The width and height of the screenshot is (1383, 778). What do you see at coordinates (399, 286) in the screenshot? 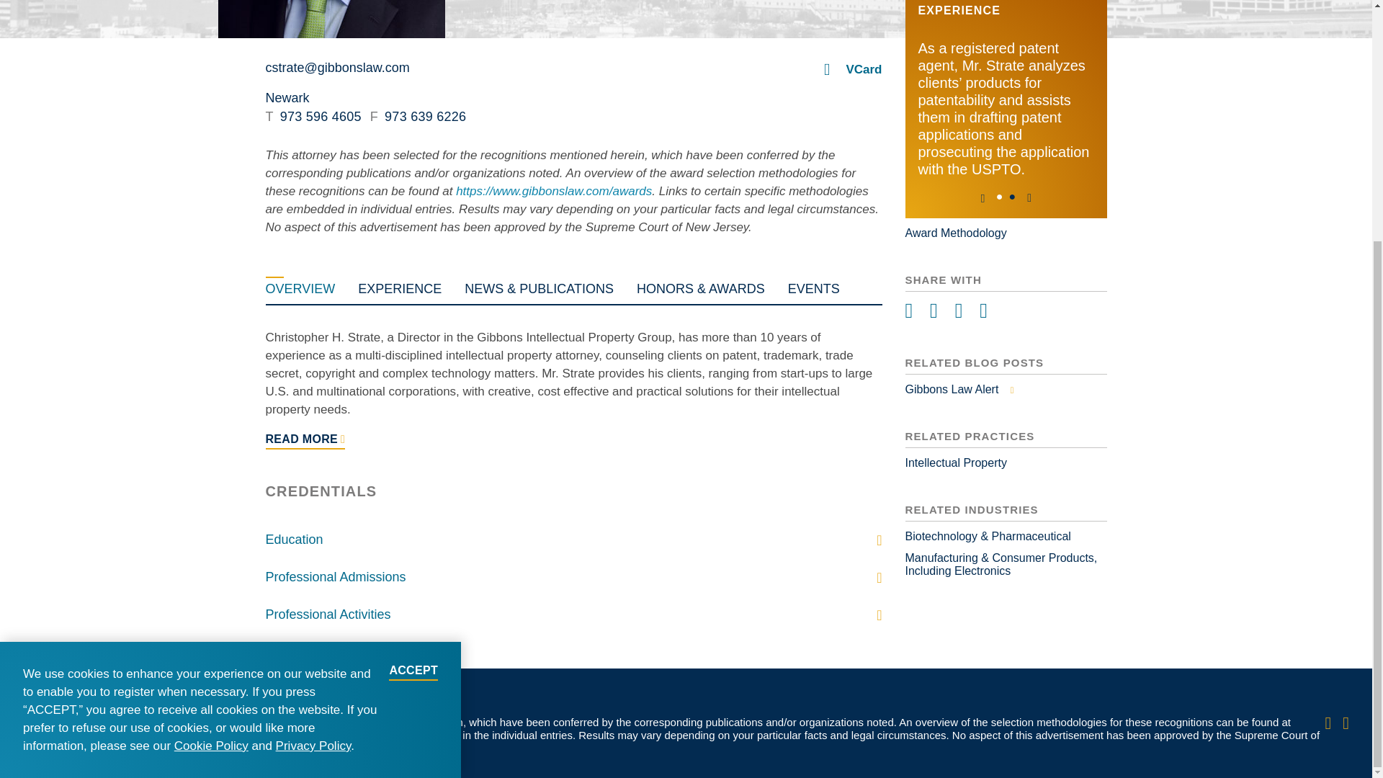
I see `EXPERIENCE` at bounding box center [399, 286].